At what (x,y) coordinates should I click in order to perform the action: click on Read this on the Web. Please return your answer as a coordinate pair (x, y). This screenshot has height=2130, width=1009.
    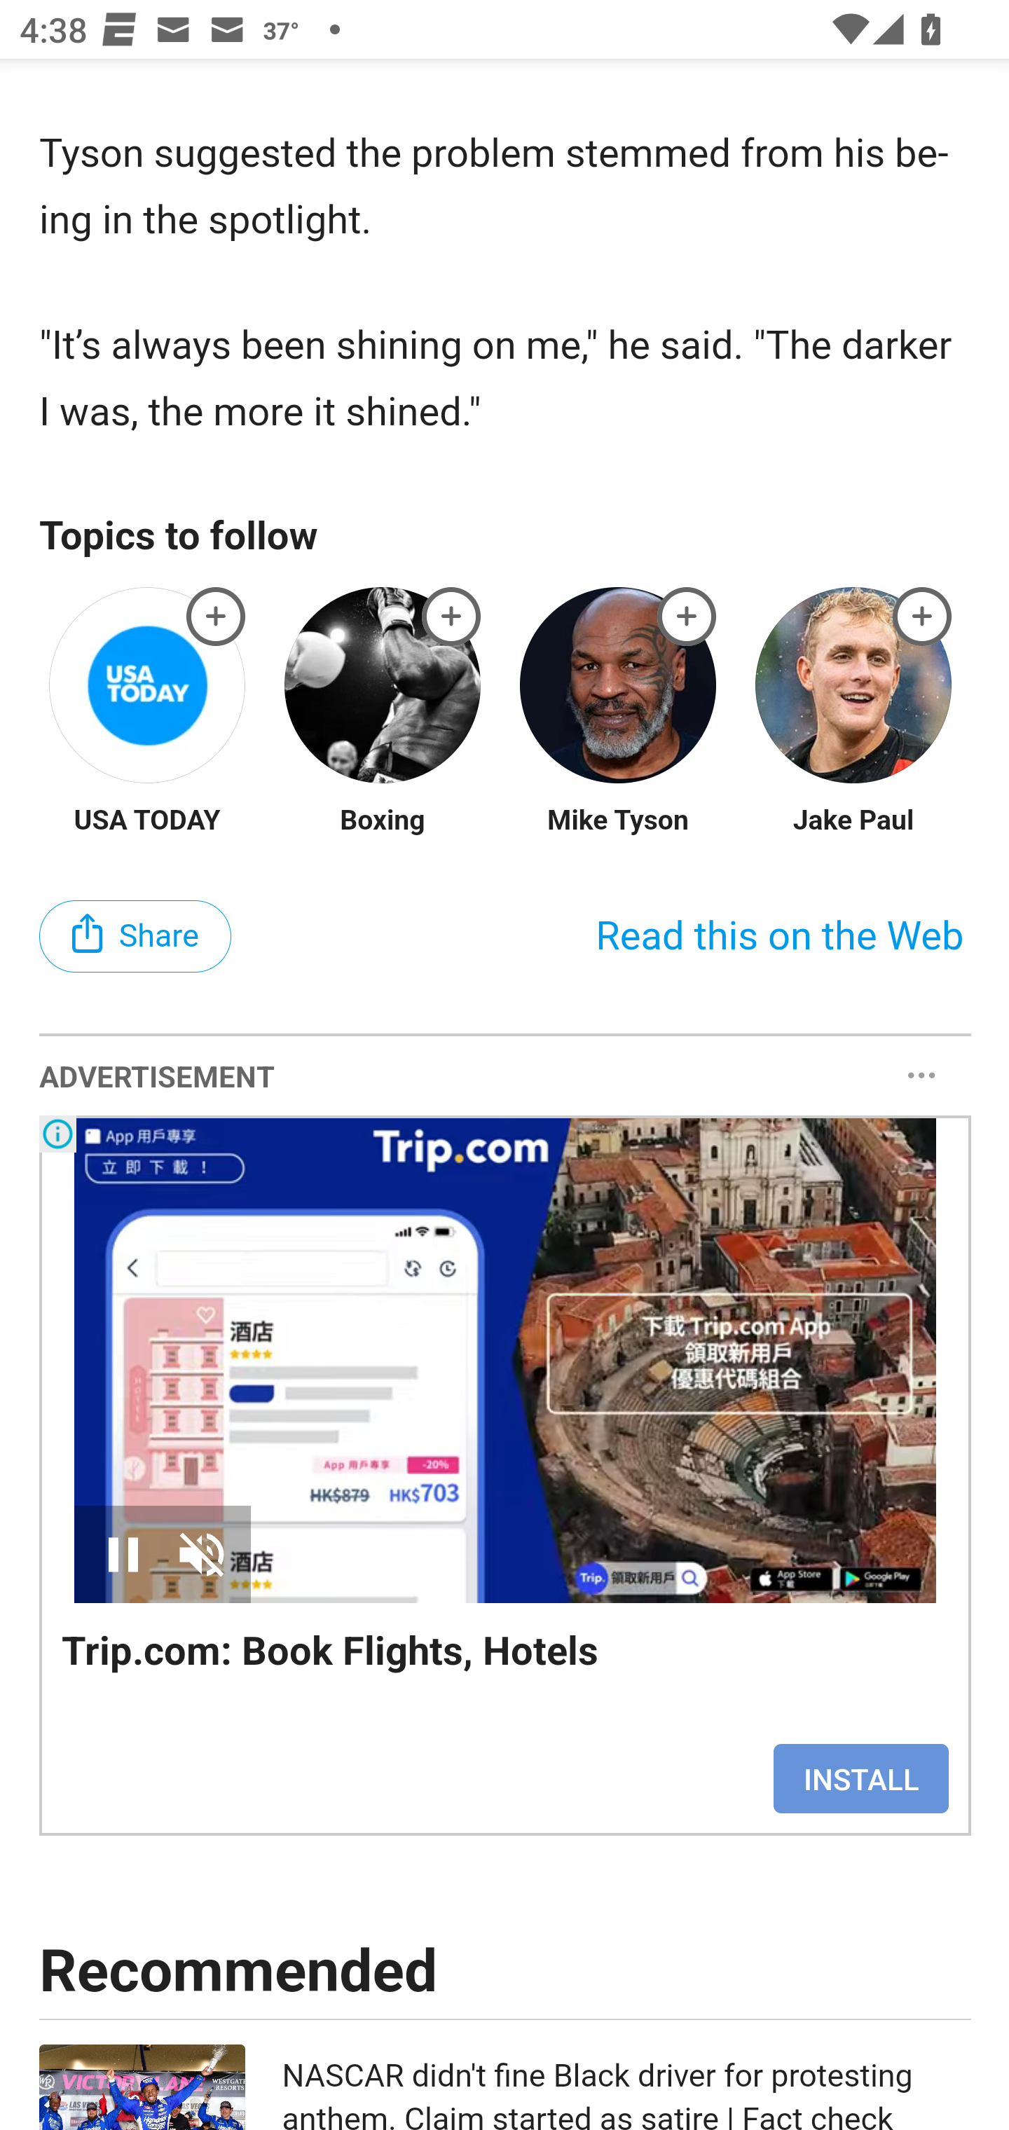
    Looking at the image, I should click on (779, 937).